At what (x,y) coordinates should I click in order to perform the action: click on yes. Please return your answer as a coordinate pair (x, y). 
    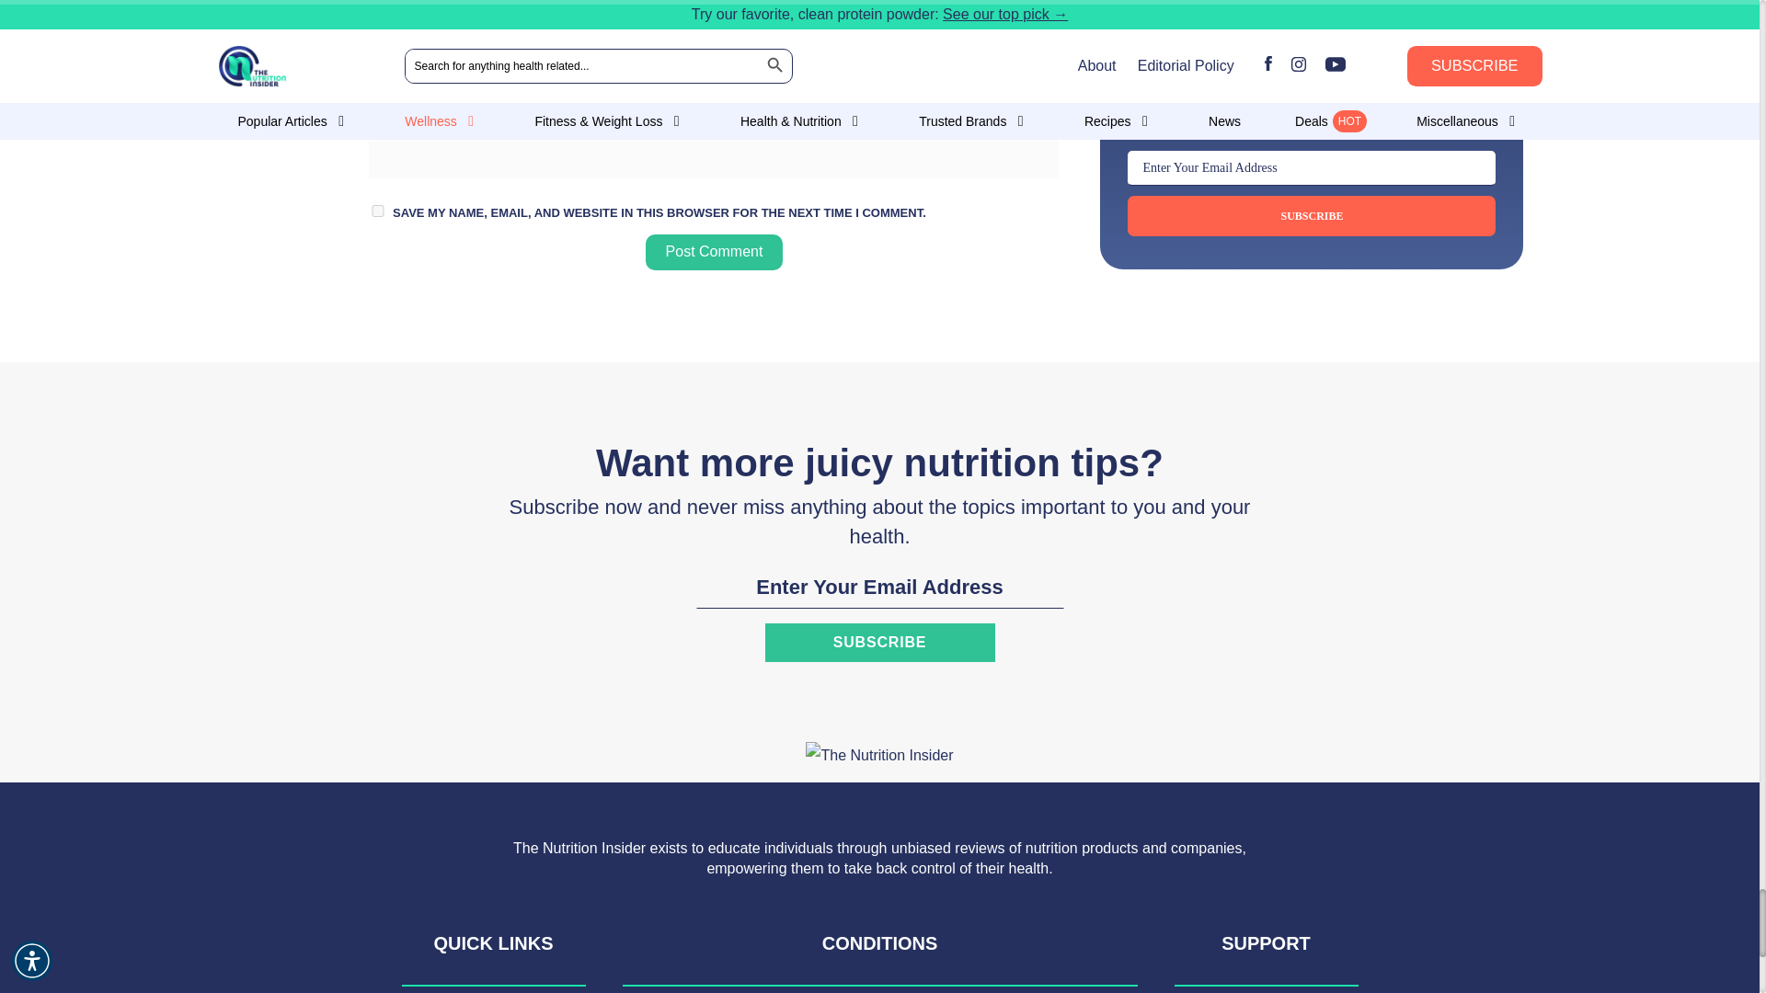
    Looking at the image, I should click on (377, 211).